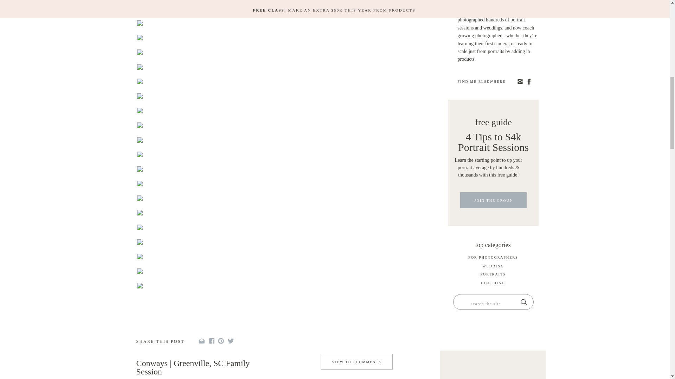 This screenshot has width=675, height=379. I want to click on free guide, so click(493, 121).